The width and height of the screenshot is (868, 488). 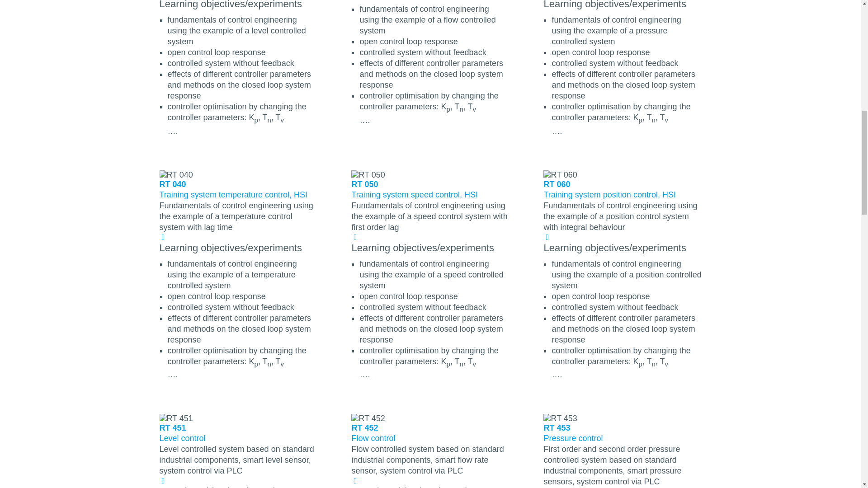 What do you see at coordinates (175, 175) in the screenshot?
I see `RT 040` at bounding box center [175, 175].